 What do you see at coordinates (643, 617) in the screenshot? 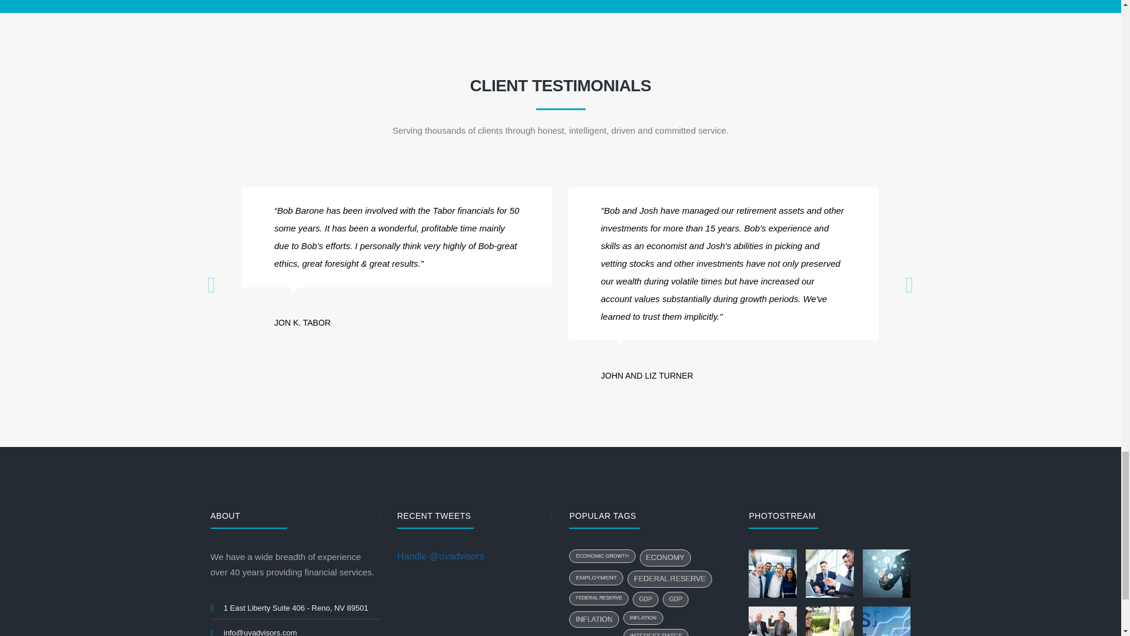
I see `INFLATION` at bounding box center [643, 617].